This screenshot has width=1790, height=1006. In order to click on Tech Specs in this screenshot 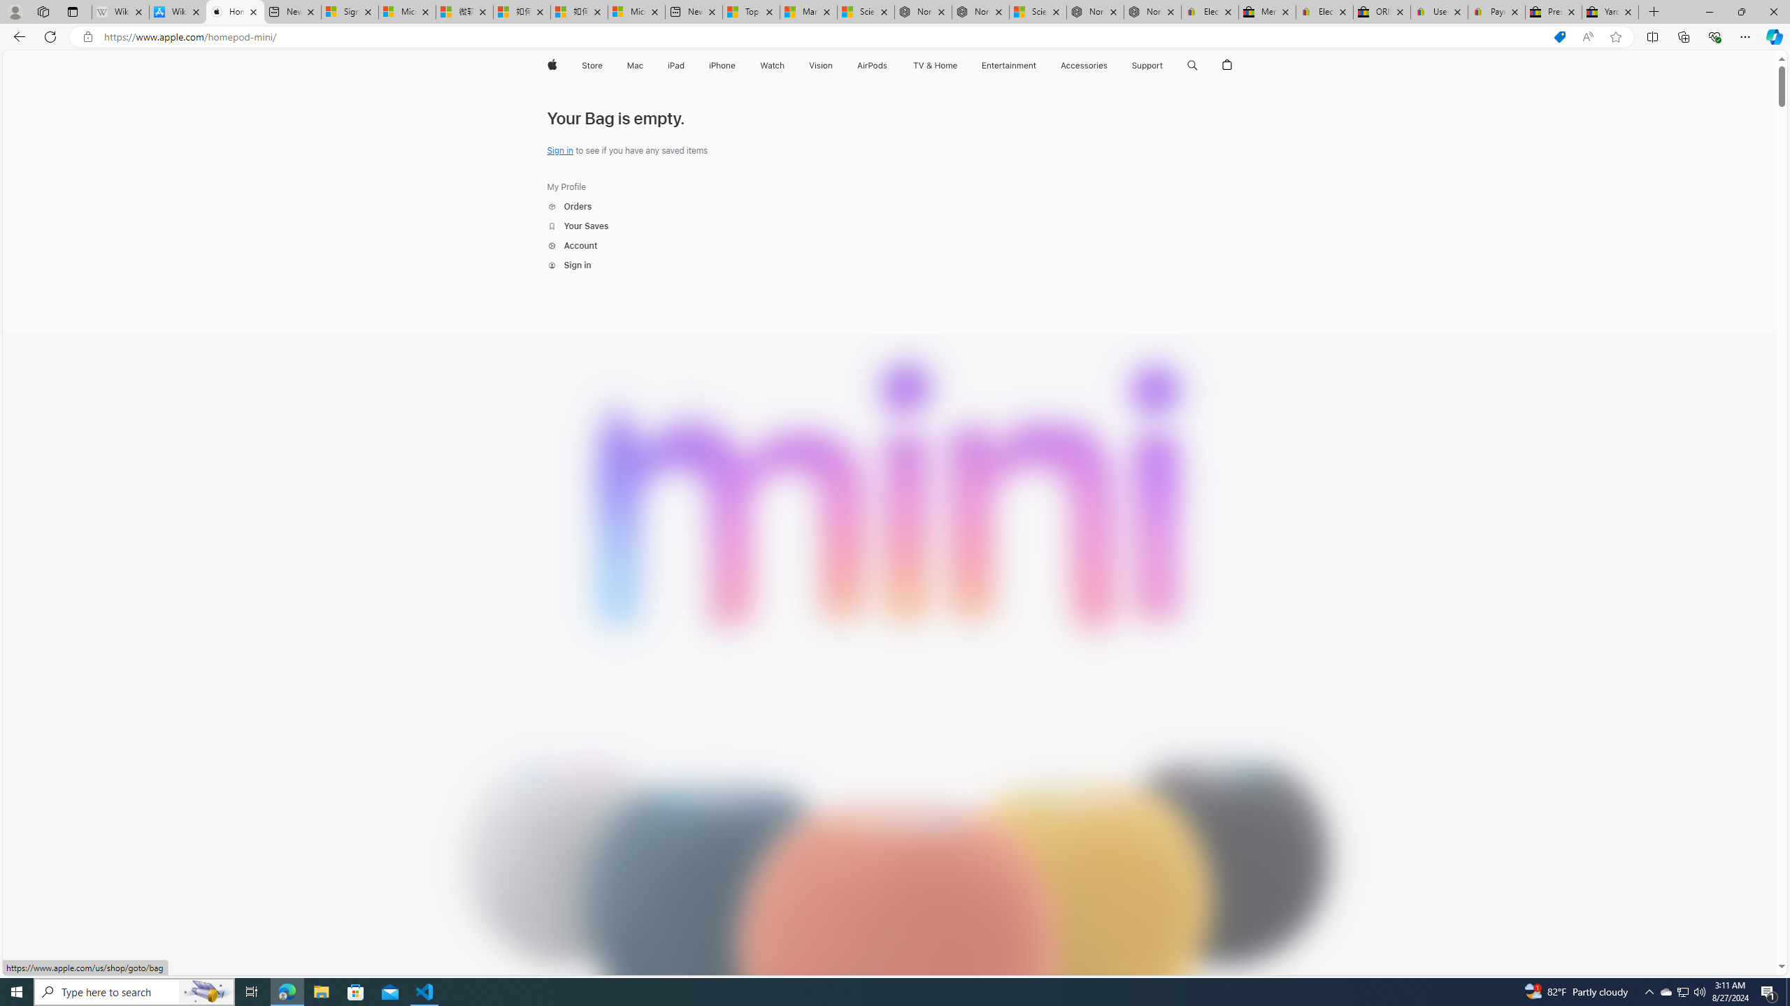, I will do `click(1161, 99)`.